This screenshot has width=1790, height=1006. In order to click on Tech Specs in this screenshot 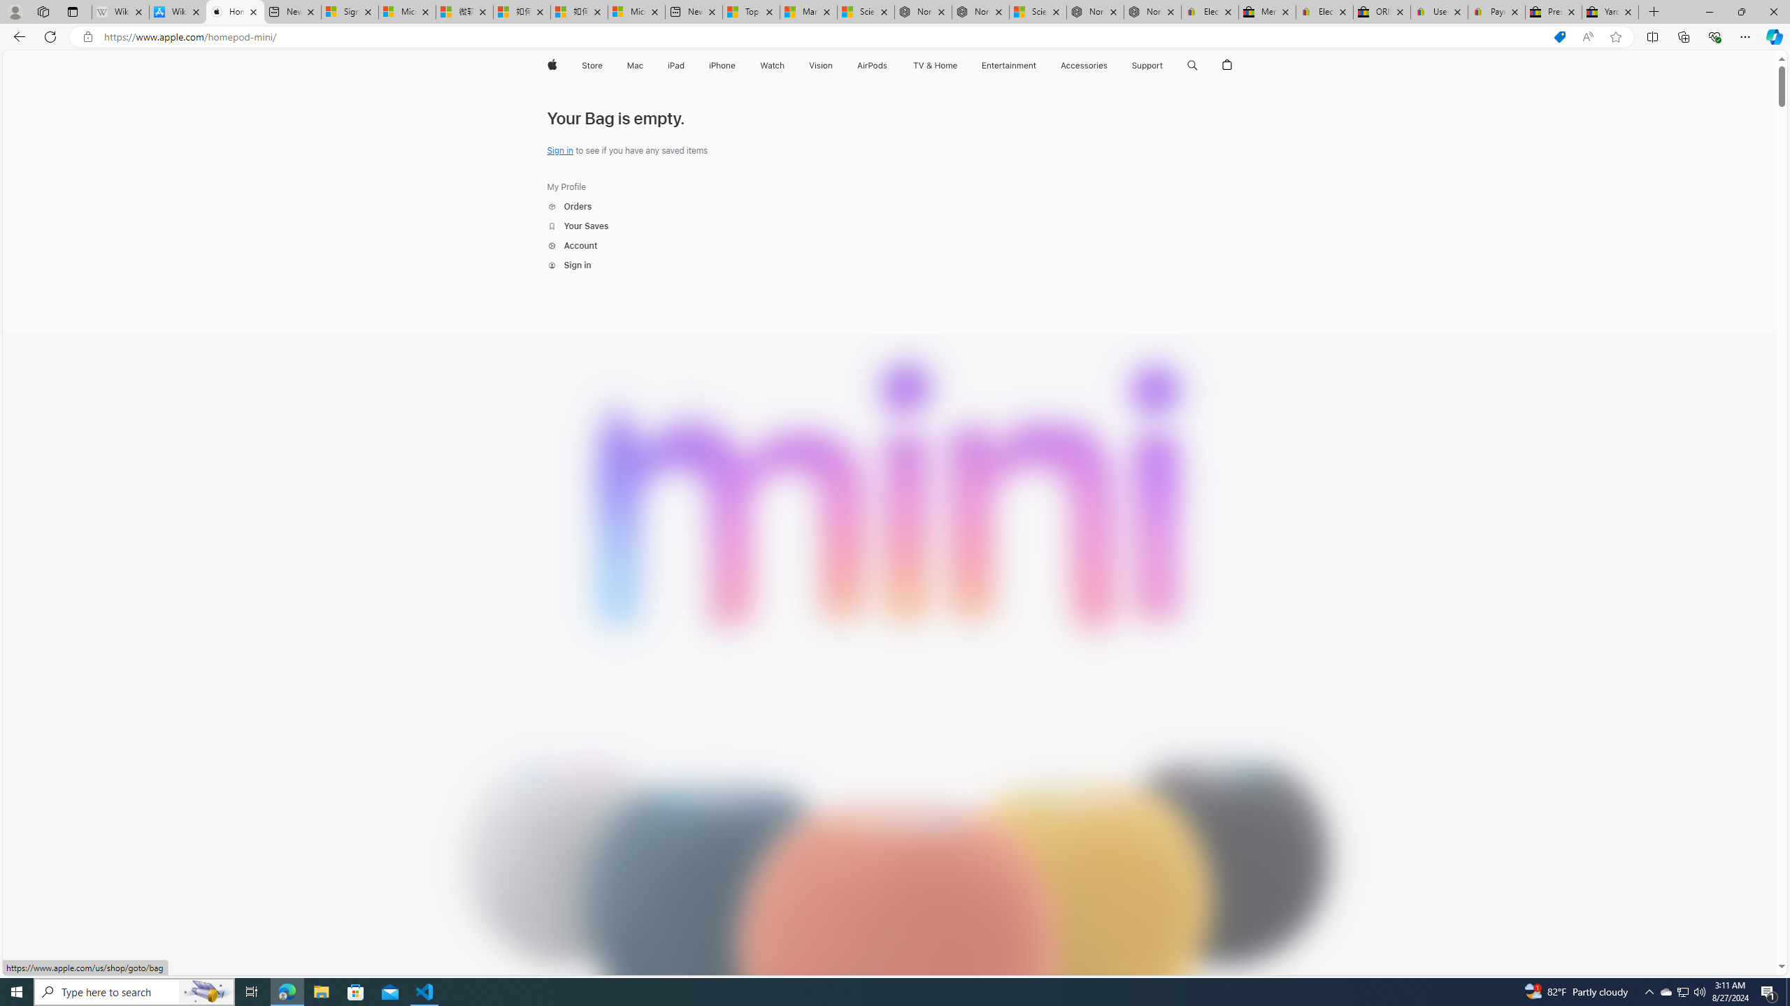, I will do `click(1161, 99)`.